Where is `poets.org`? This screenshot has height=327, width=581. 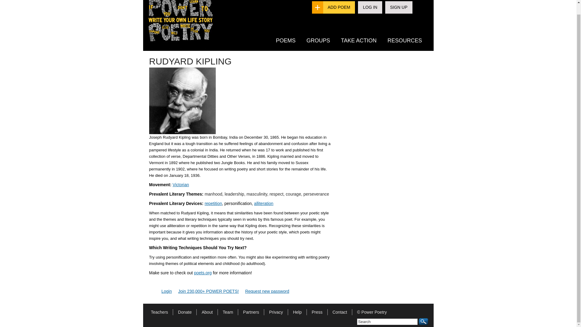 poets.org is located at coordinates (203, 273).